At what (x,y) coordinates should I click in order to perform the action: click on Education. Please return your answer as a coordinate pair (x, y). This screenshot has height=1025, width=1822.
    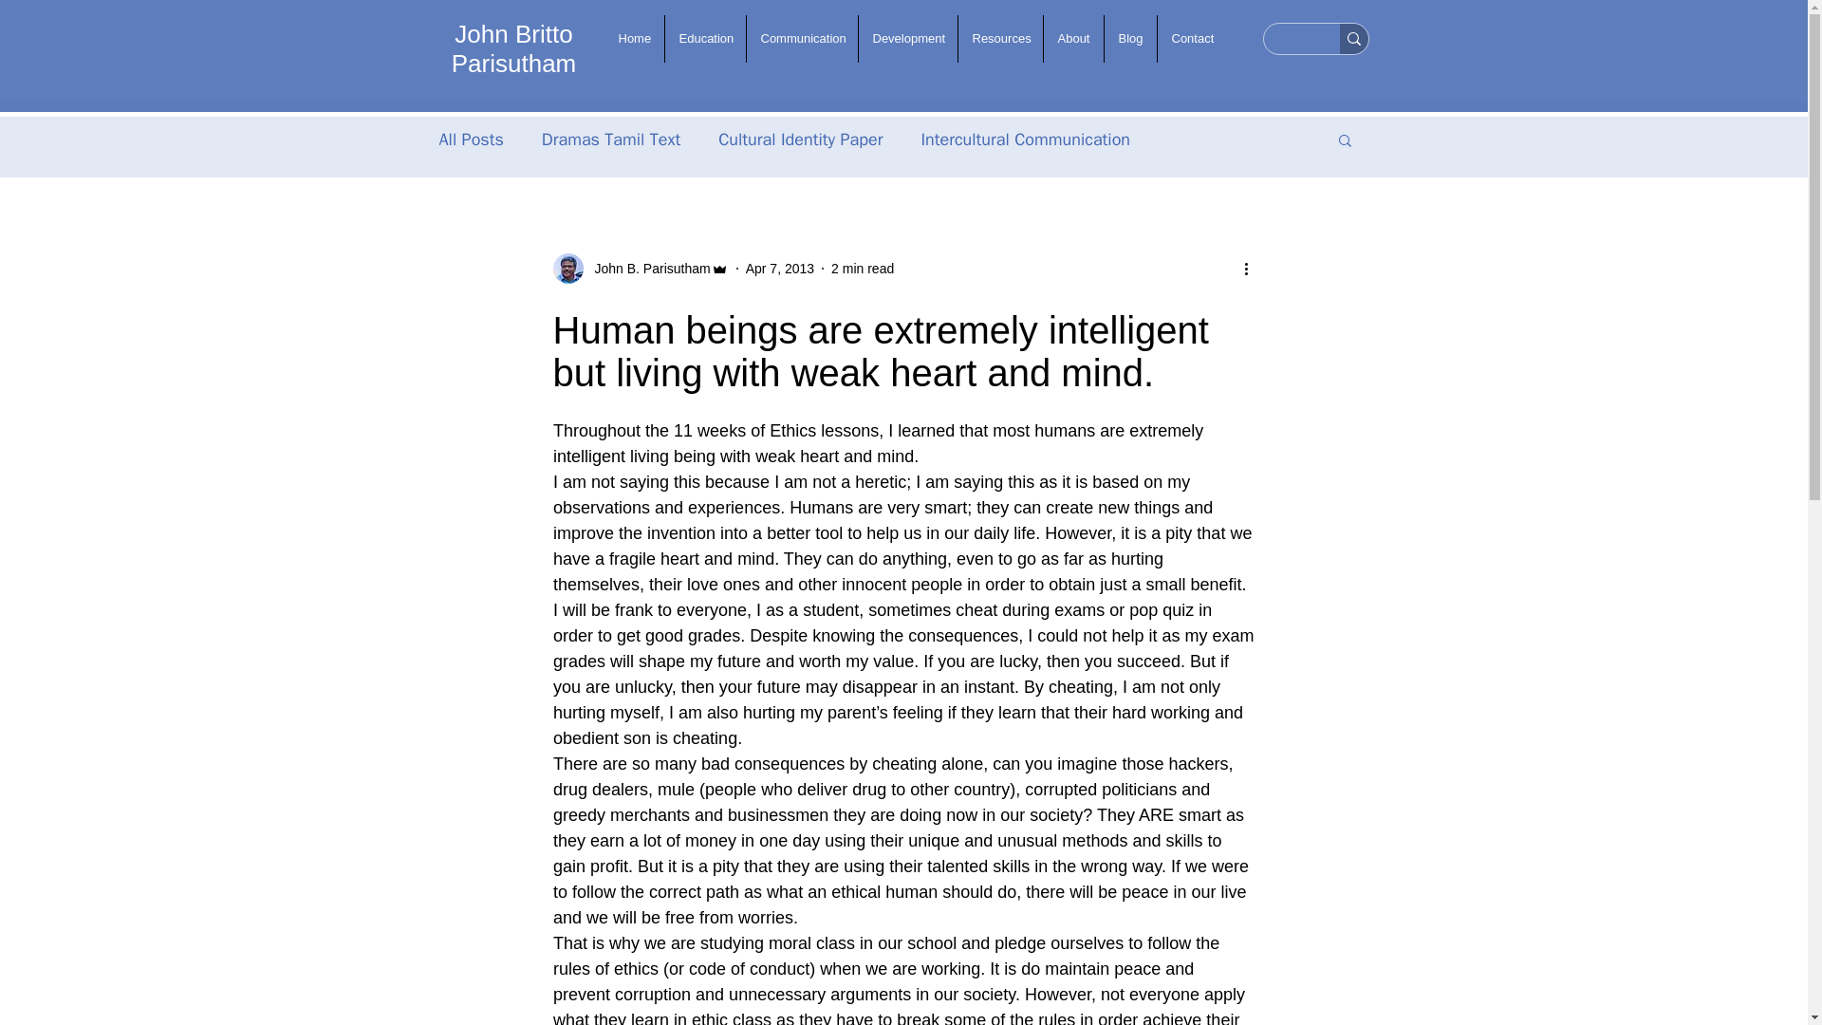
    Looking at the image, I should click on (704, 38).